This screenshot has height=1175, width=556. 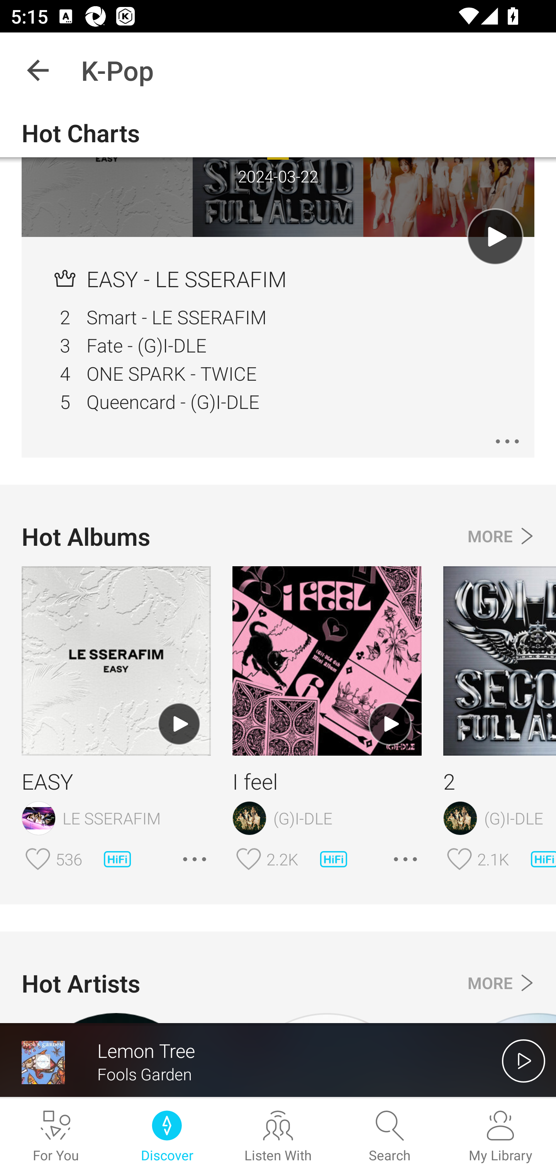 What do you see at coordinates (56, 1137) in the screenshot?
I see `For You` at bounding box center [56, 1137].